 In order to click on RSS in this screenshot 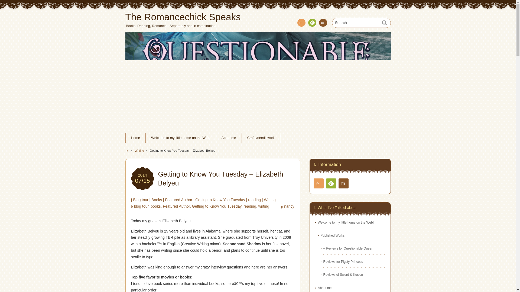, I will do `click(301, 23)`.